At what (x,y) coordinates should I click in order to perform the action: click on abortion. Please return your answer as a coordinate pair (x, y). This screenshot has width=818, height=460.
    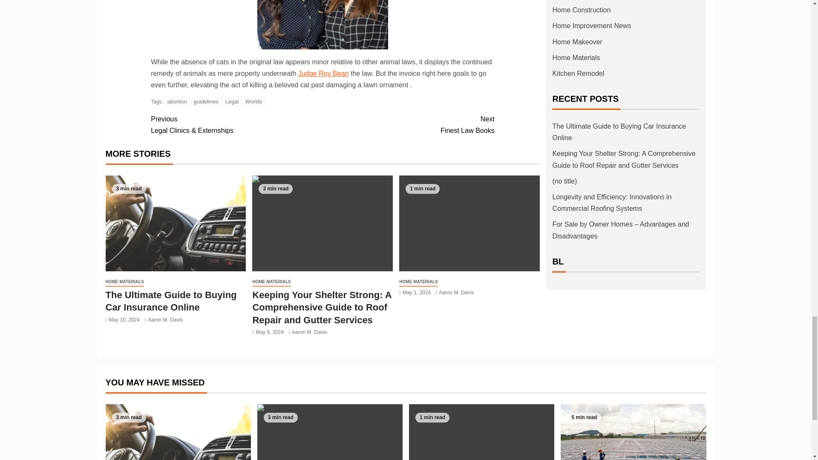
    Looking at the image, I should click on (177, 101).